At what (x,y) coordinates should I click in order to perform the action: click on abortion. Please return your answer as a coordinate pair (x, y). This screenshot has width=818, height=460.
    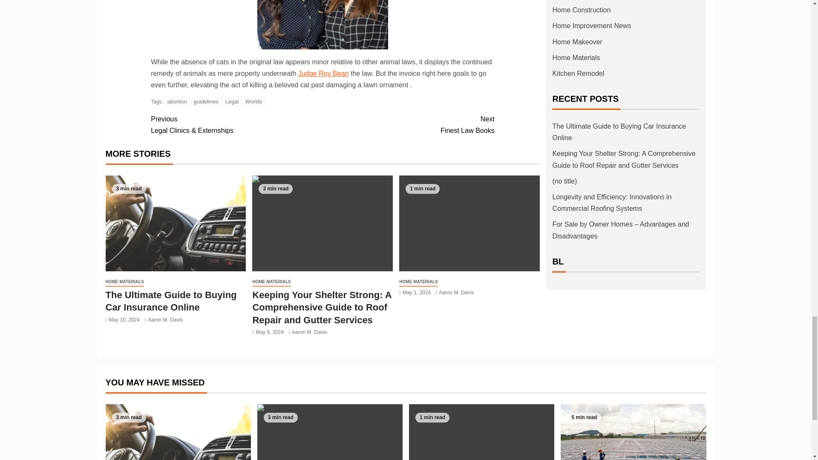
    Looking at the image, I should click on (177, 101).